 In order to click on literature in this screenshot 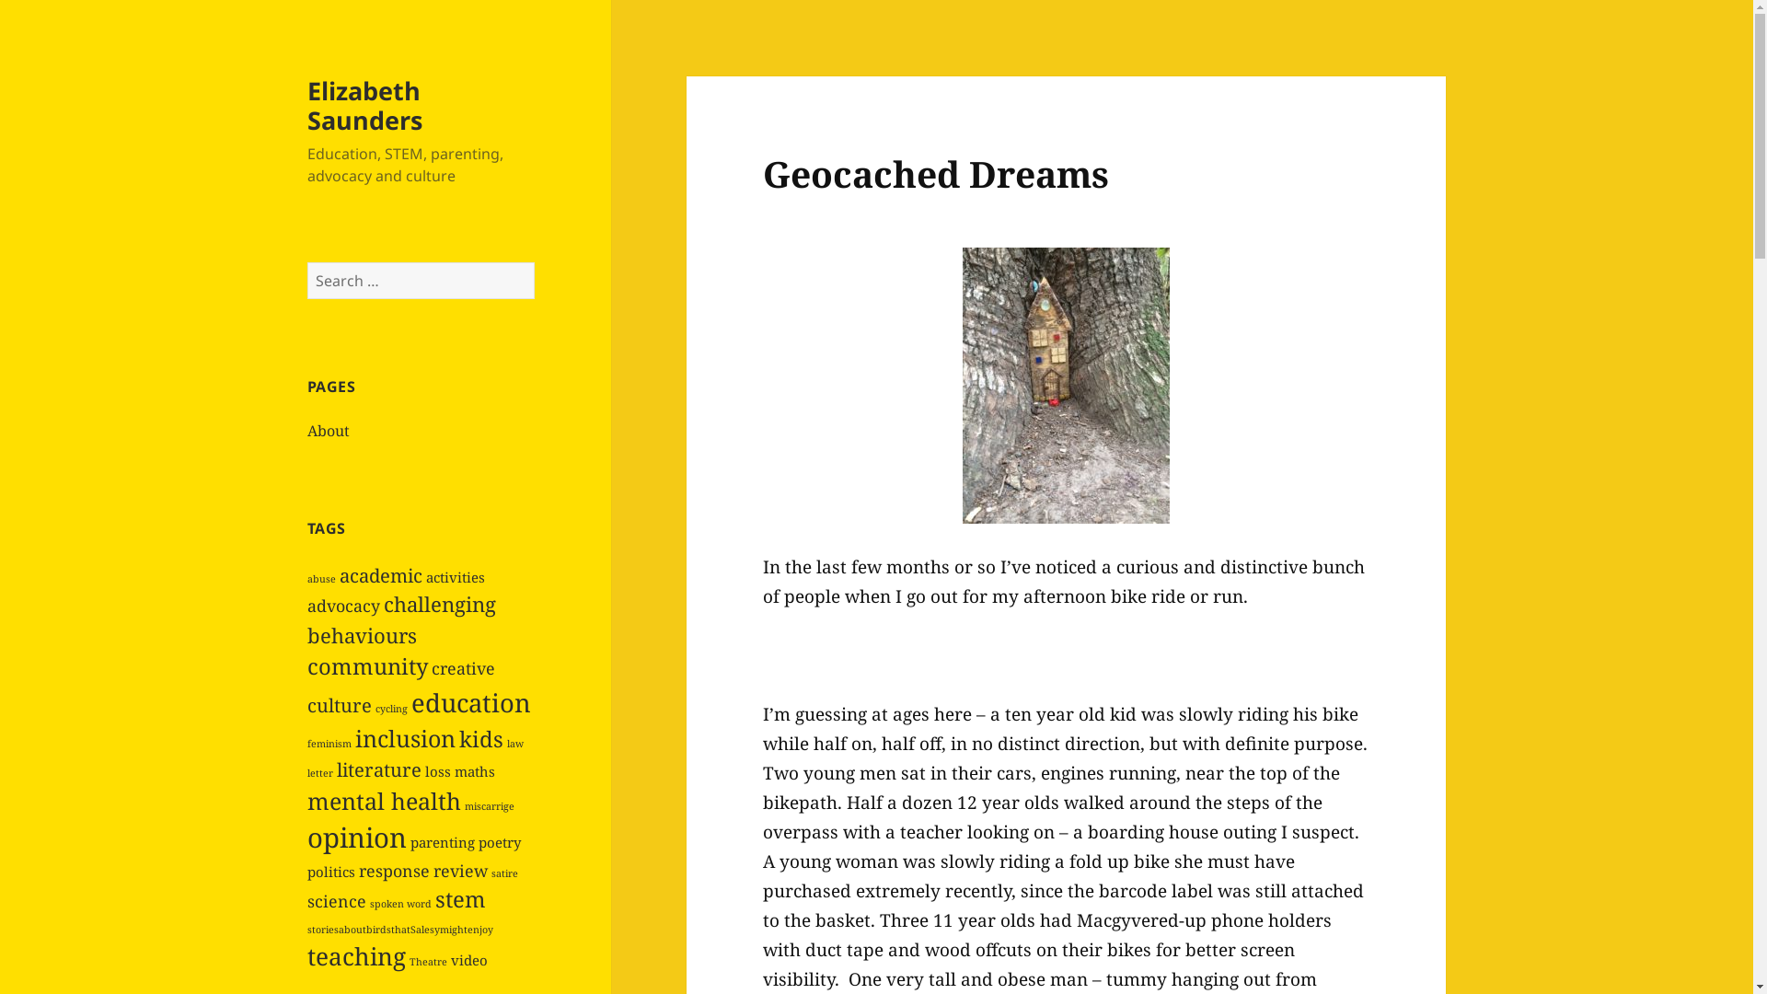, I will do `click(379, 769)`.